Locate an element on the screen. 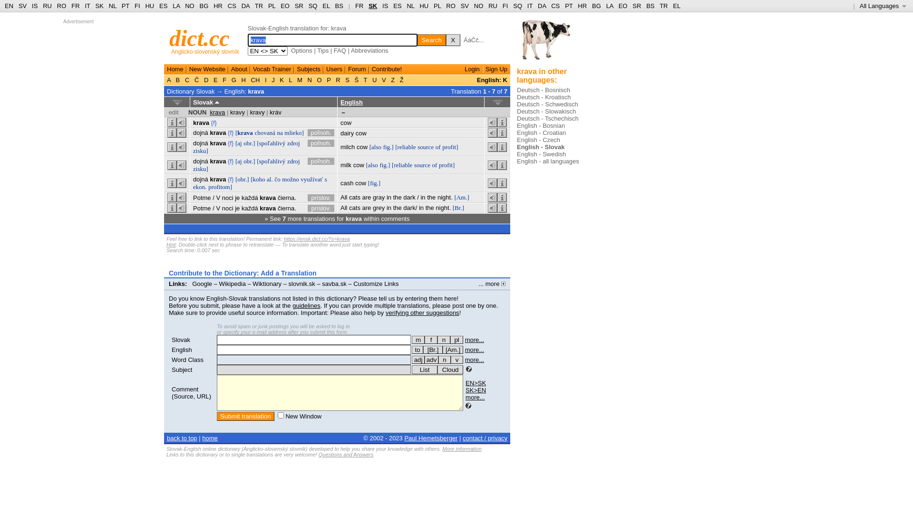 The height and width of the screenshot is (513, 913). All Languages  is located at coordinates (884, 6).